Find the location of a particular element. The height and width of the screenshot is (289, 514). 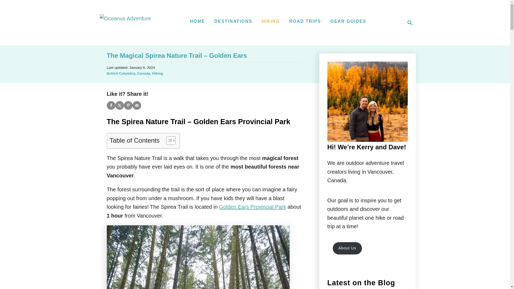

Hiking is located at coordinates (143, 73).